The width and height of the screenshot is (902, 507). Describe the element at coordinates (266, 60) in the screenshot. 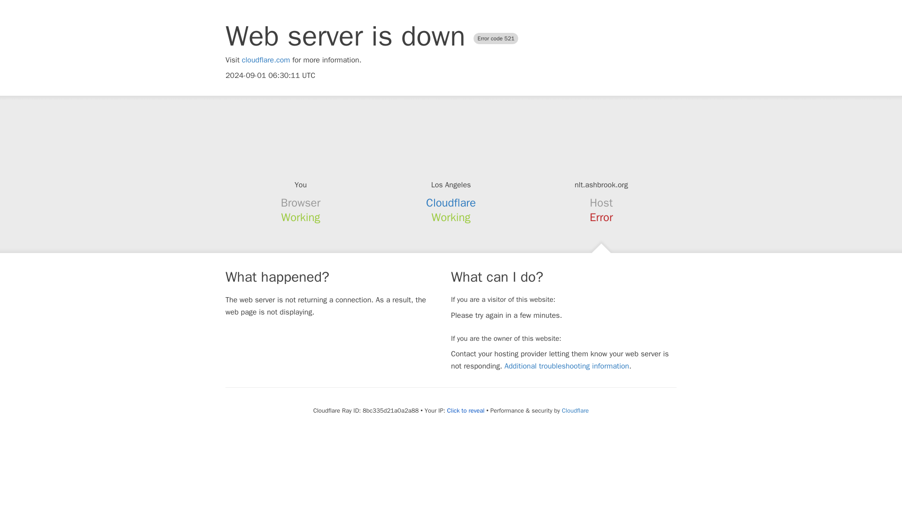

I see `cloudflare.com` at that location.